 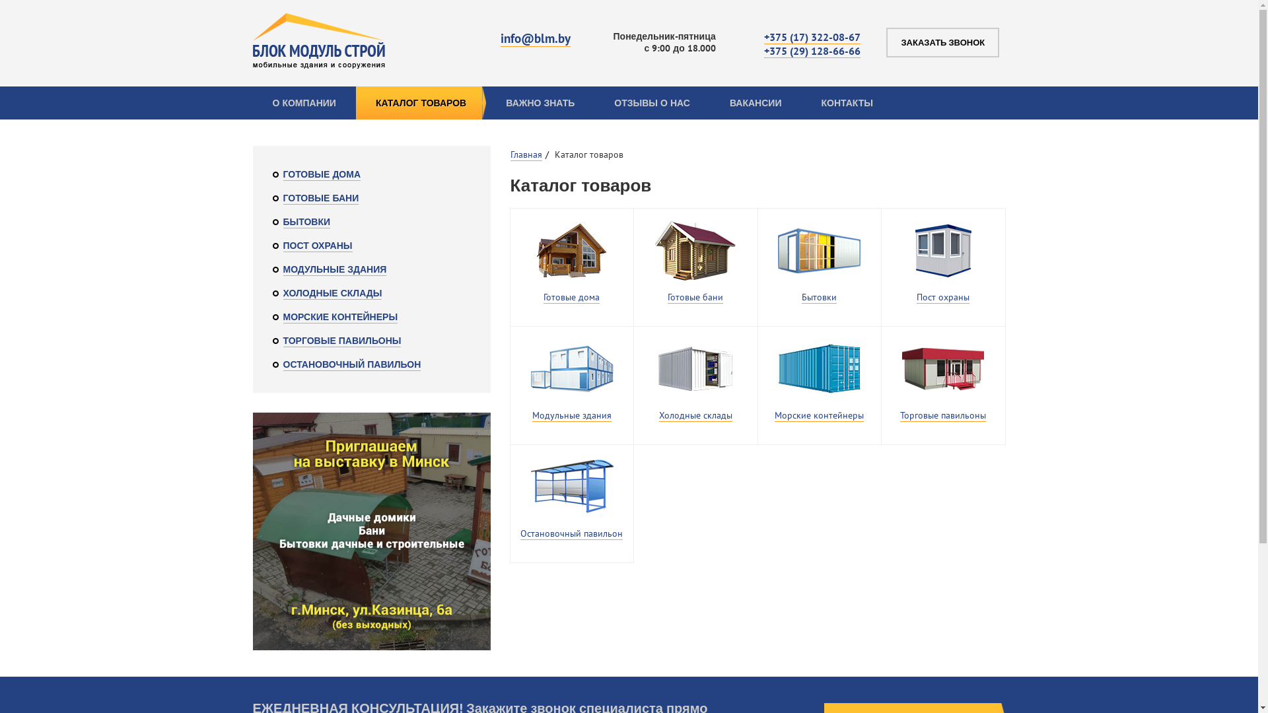 I want to click on +375 (29) 128-66-66, so click(x=812, y=51).